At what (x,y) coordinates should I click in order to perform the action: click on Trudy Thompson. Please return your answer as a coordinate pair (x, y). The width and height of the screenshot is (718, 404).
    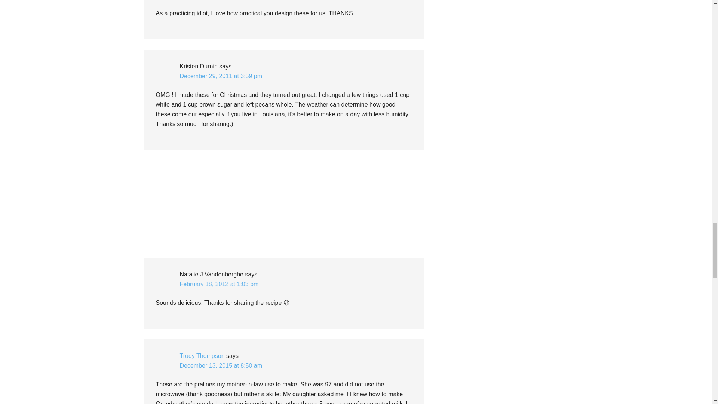
    Looking at the image, I should click on (202, 356).